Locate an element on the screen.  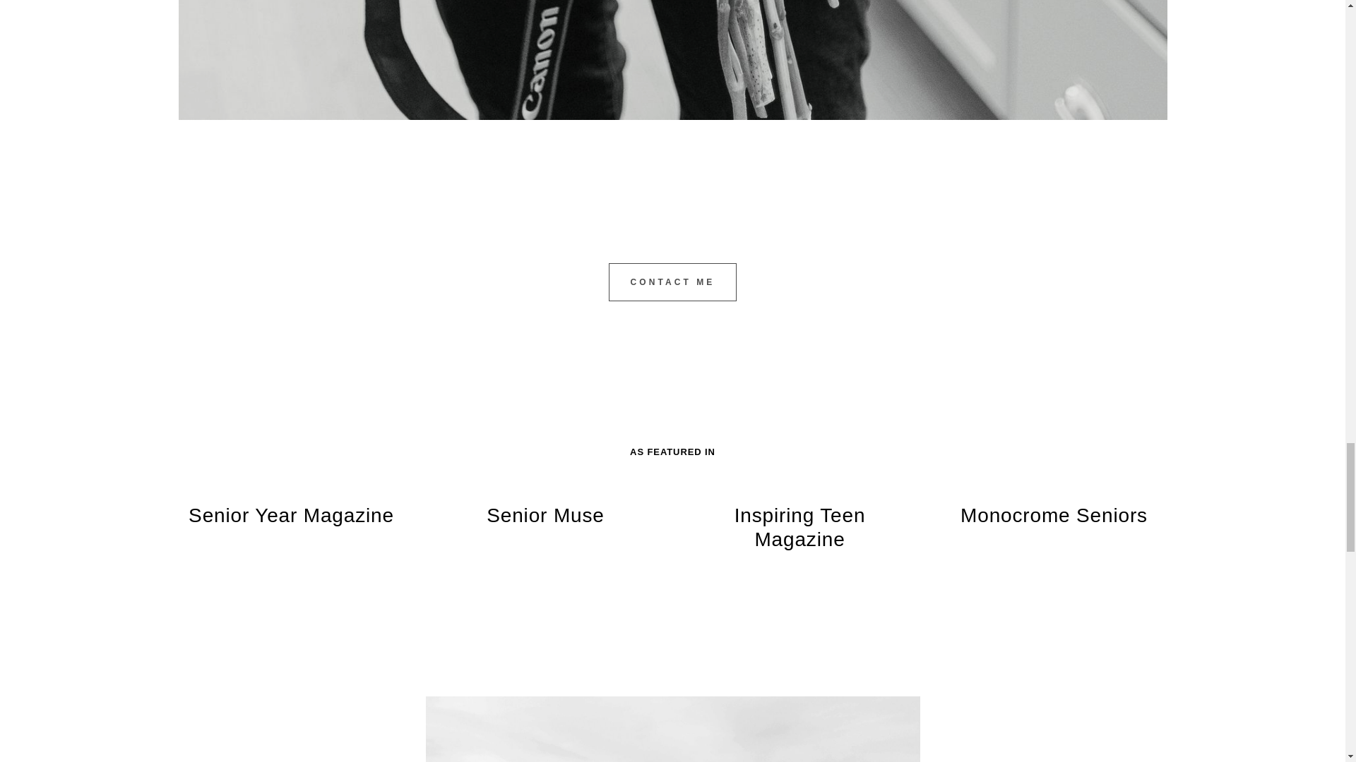
Senior Year Magazine is located at coordinates (291, 516).